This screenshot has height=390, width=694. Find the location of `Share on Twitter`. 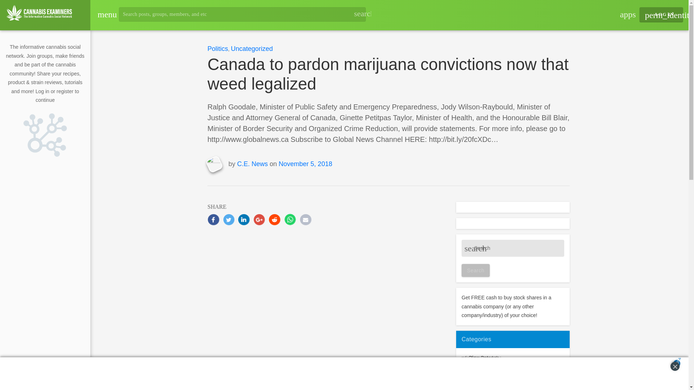

Share on Twitter is located at coordinates (228, 220).